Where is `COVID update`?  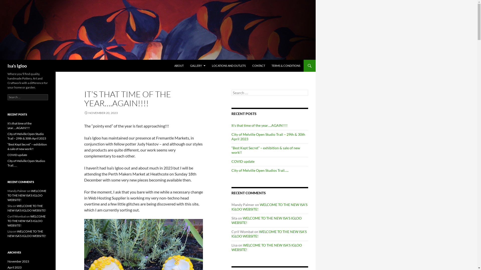 COVID update is located at coordinates (243, 161).